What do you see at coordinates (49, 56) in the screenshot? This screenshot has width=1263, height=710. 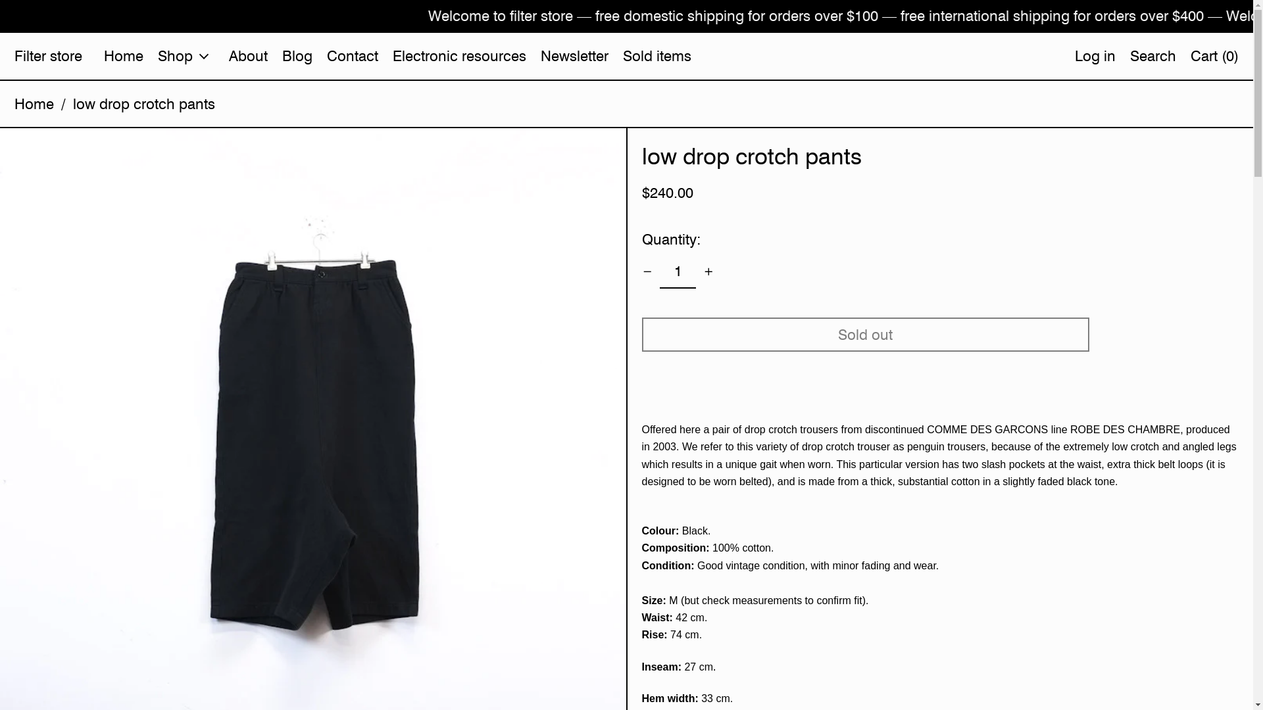 I see `Filter store` at bounding box center [49, 56].